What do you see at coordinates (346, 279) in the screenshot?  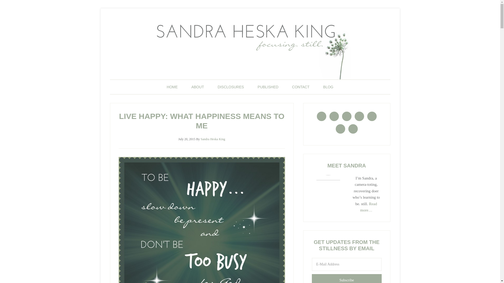 I see `Subscribe` at bounding box center [346, 279].